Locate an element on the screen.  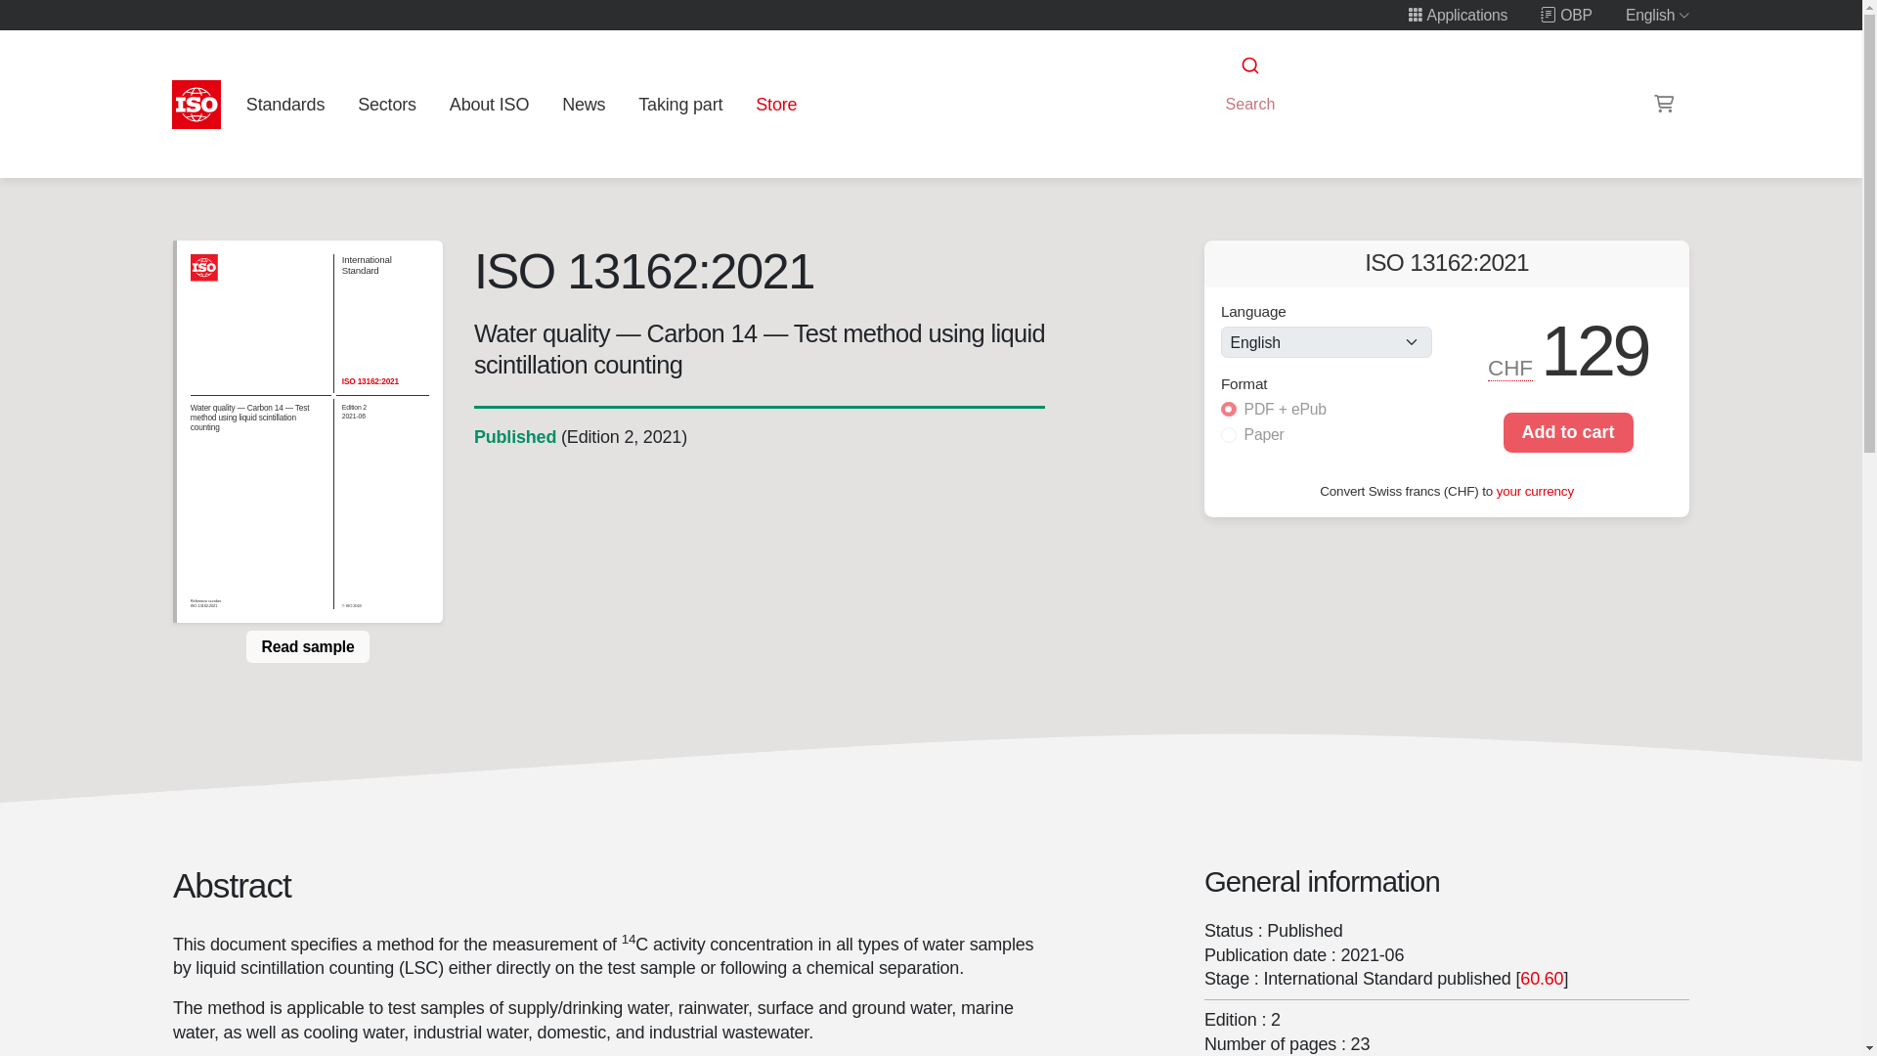
Swiss francs is located at coordinates (1510, 368).